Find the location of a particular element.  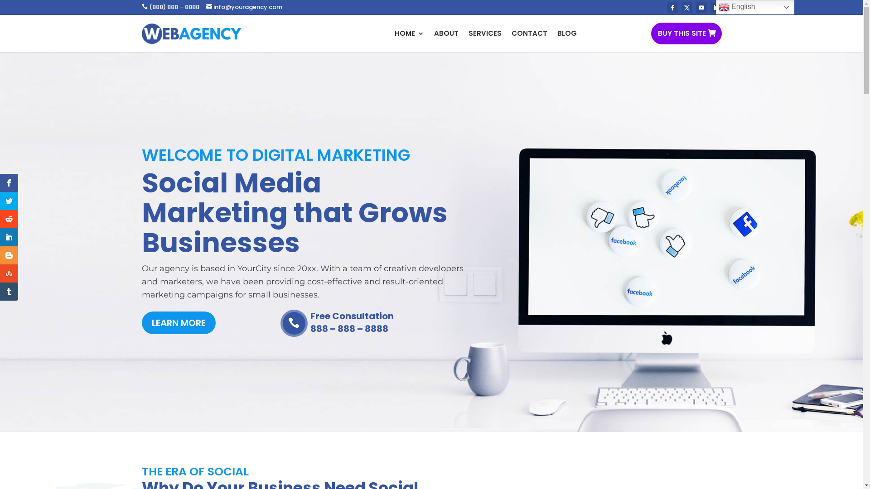

Follow on Youtube is located at coordinates (701, 8).